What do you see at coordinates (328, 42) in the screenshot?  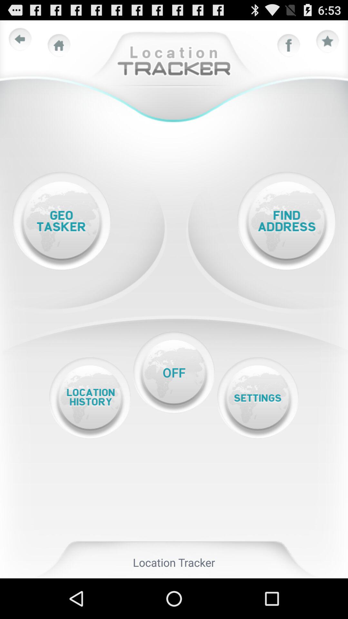 I see `click star icon` at bounding box center [328, 42].